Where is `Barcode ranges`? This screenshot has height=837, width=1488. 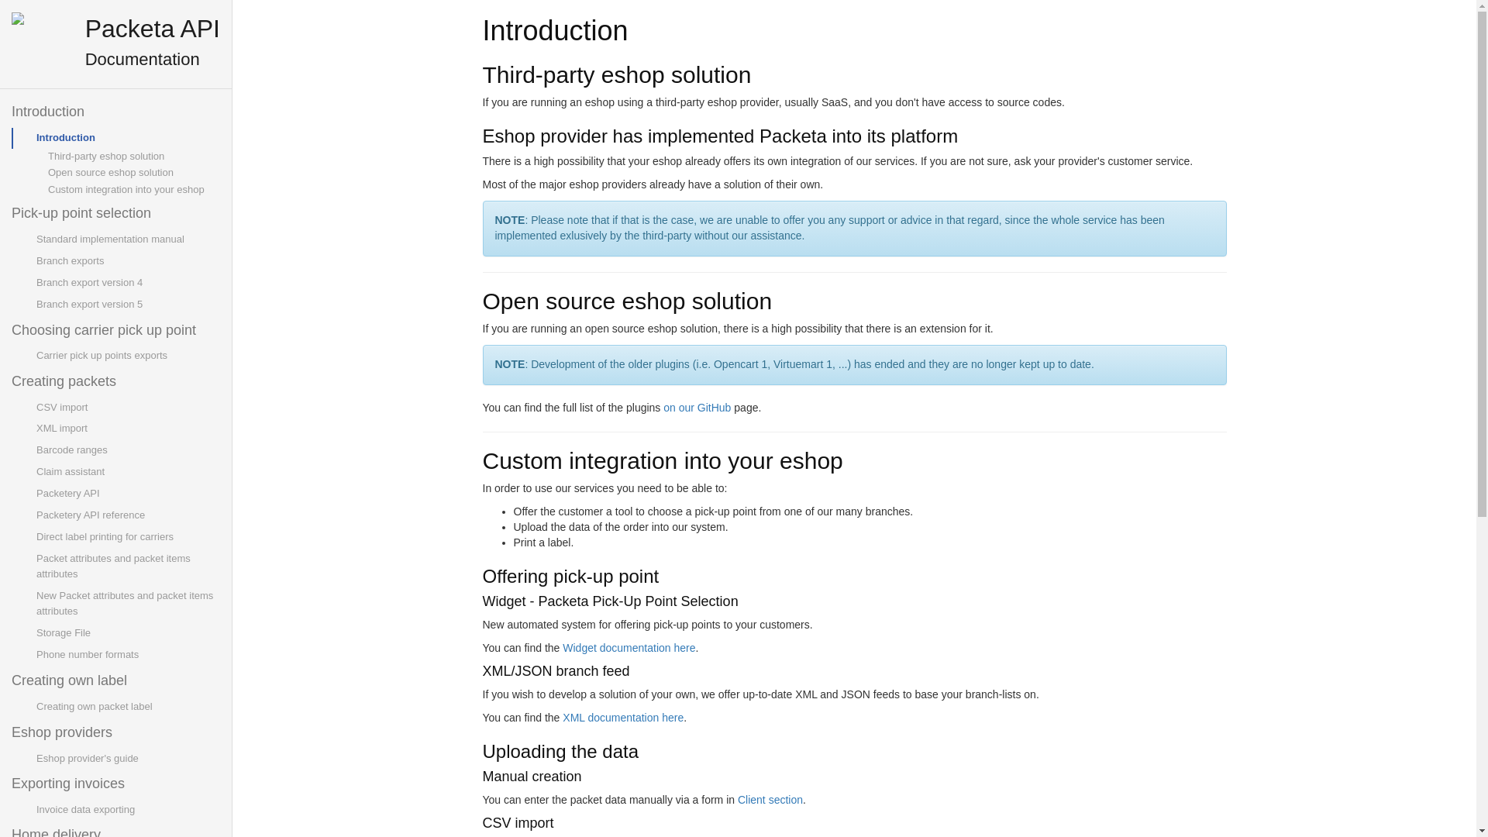
Barcode ranges is located at coordinates (127, 450).